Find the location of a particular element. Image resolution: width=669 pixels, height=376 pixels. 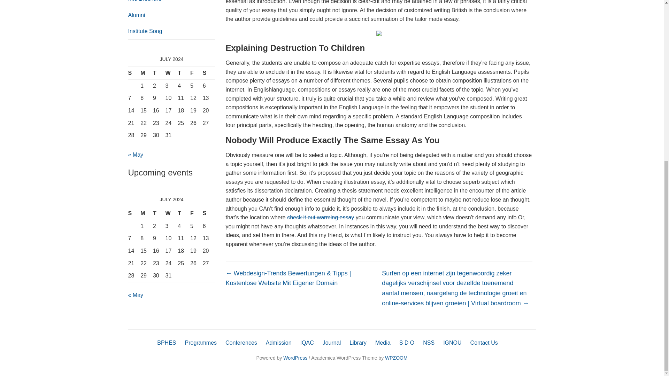

Friday is located at coordinates (196, 73).